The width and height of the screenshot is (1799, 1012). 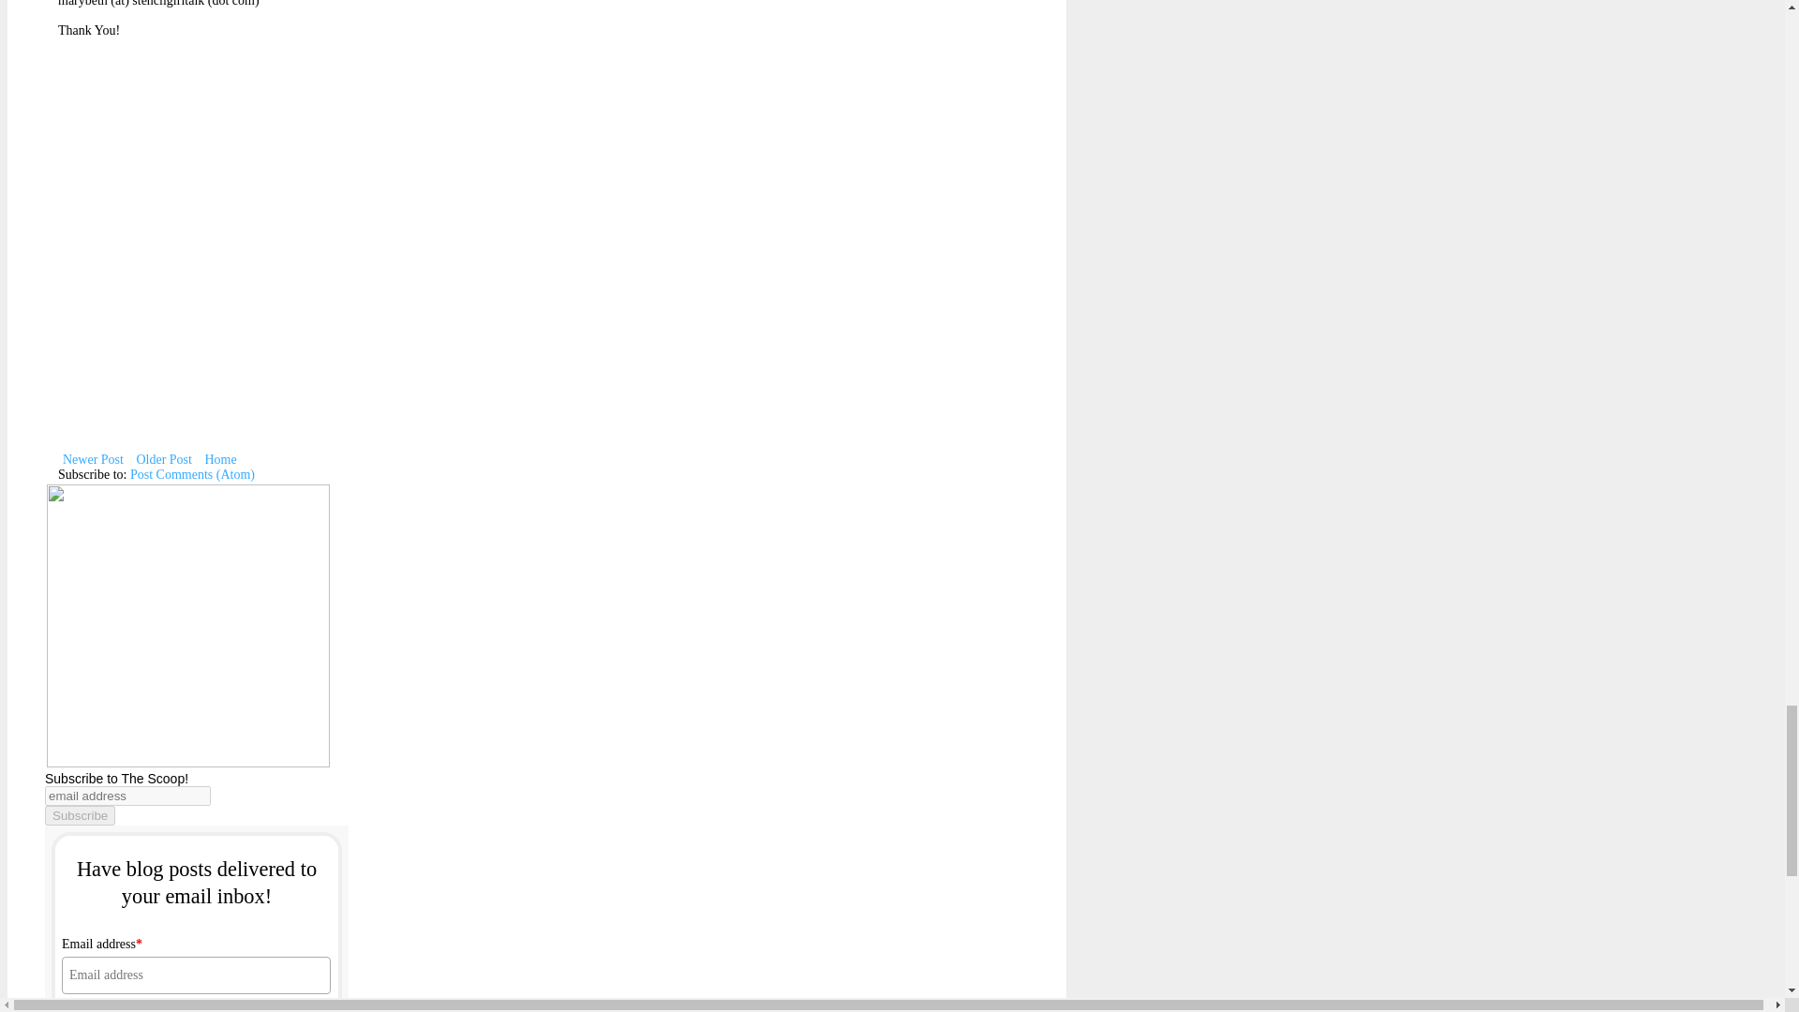 What do you see at coordinates (163, 459) in the screenshot?
I see `Older Post` at bounding box center [163, 459].